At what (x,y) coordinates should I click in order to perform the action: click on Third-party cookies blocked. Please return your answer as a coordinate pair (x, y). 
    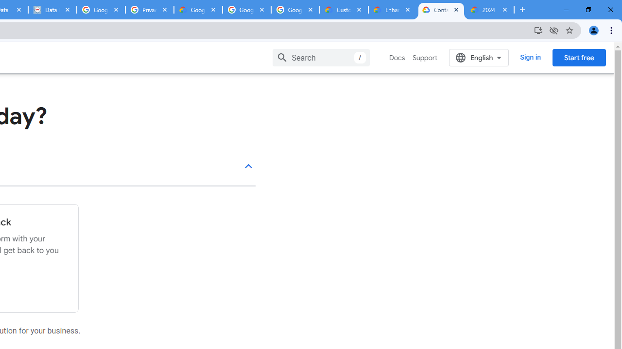
    Looking at the image, I should click on (554, 30).